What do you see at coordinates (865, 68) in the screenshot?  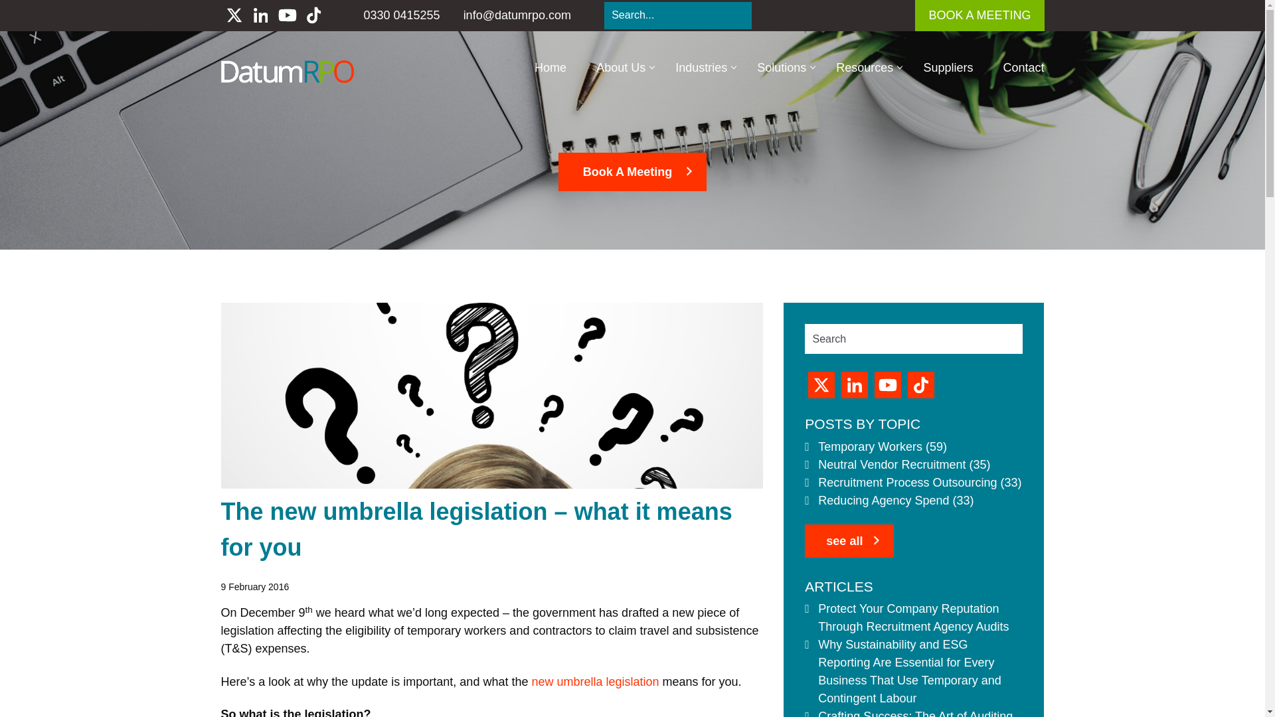 I see `Resources` at bounding box center [865, 68].